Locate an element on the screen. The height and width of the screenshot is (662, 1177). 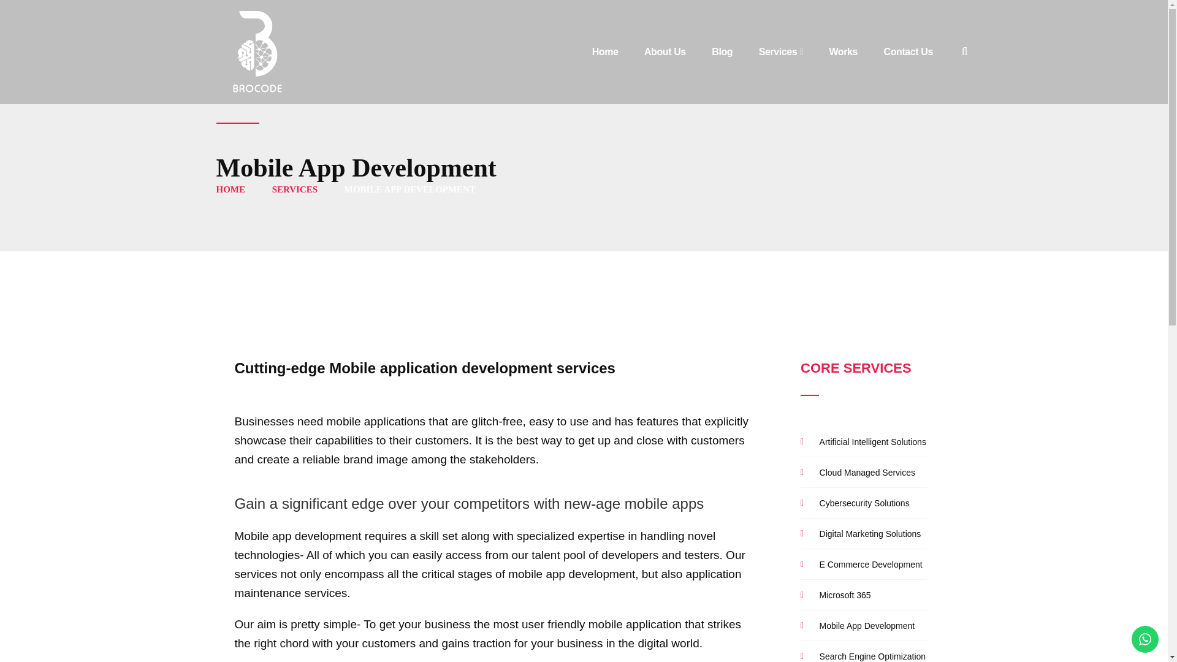
About Us is located at coordinates (665, 51).